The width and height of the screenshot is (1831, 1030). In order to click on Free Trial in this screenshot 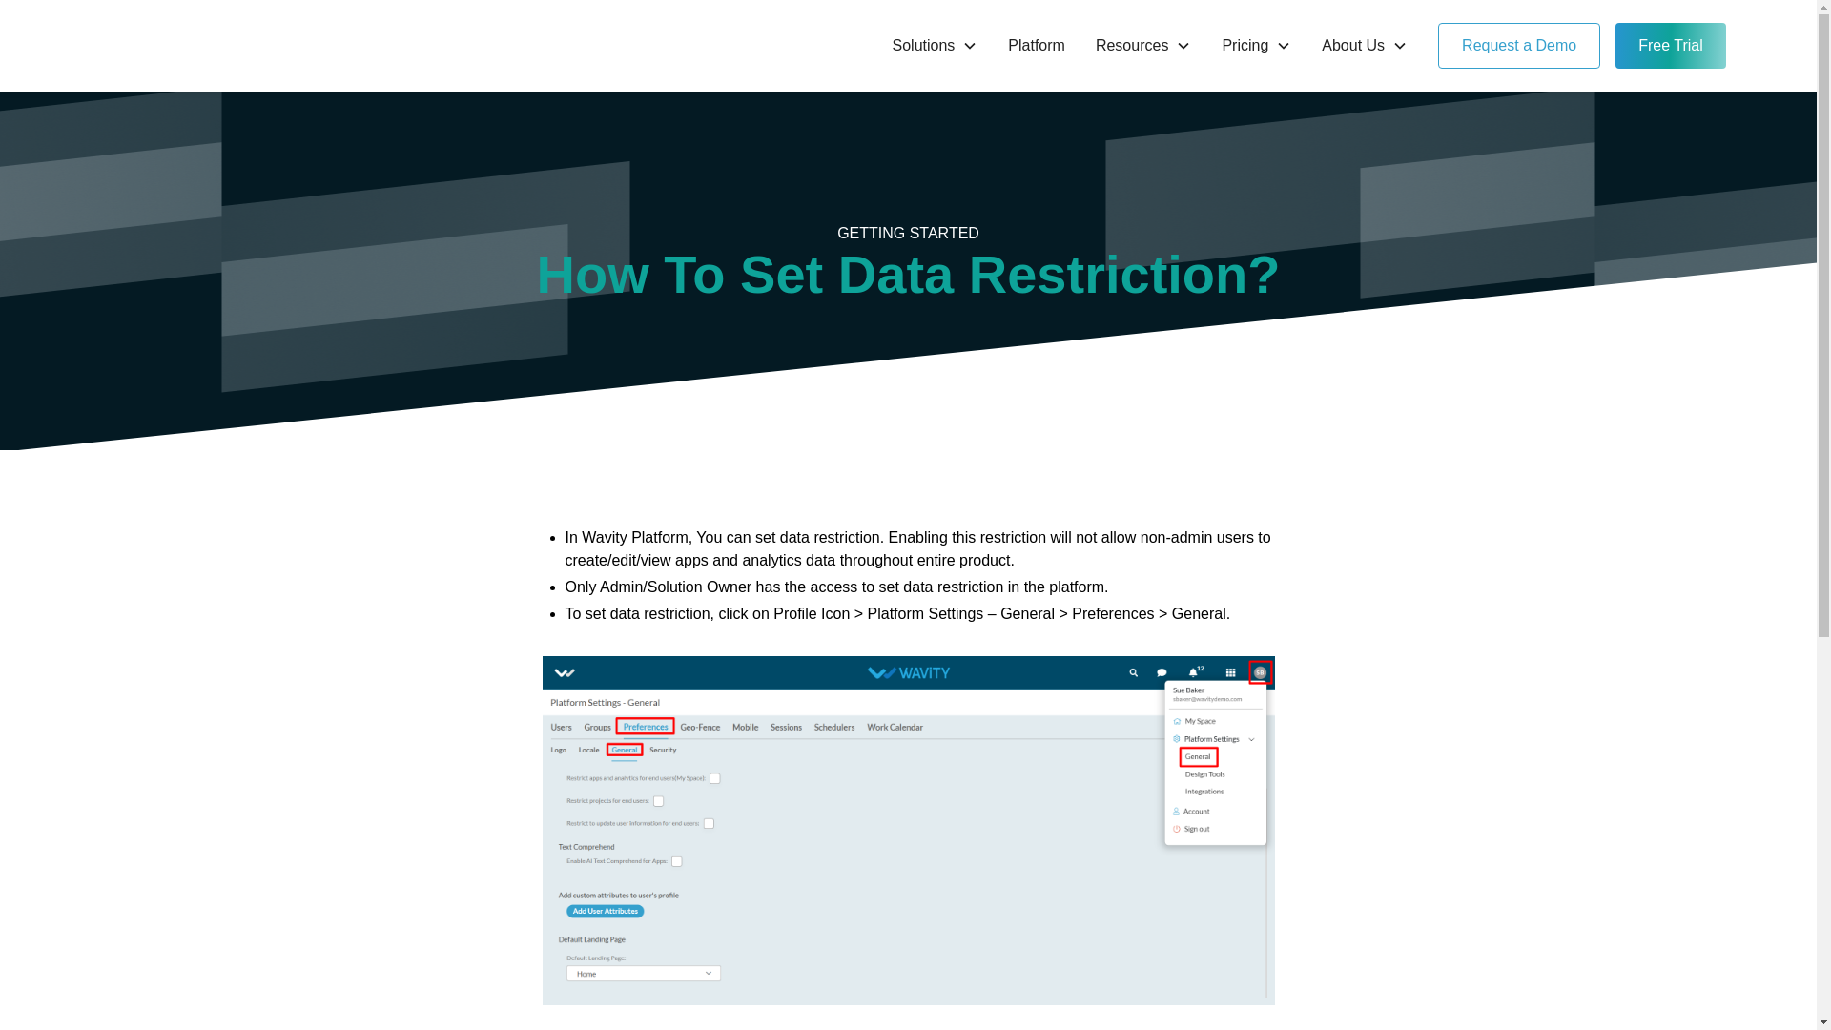, I will do `click(1671, 46)`.